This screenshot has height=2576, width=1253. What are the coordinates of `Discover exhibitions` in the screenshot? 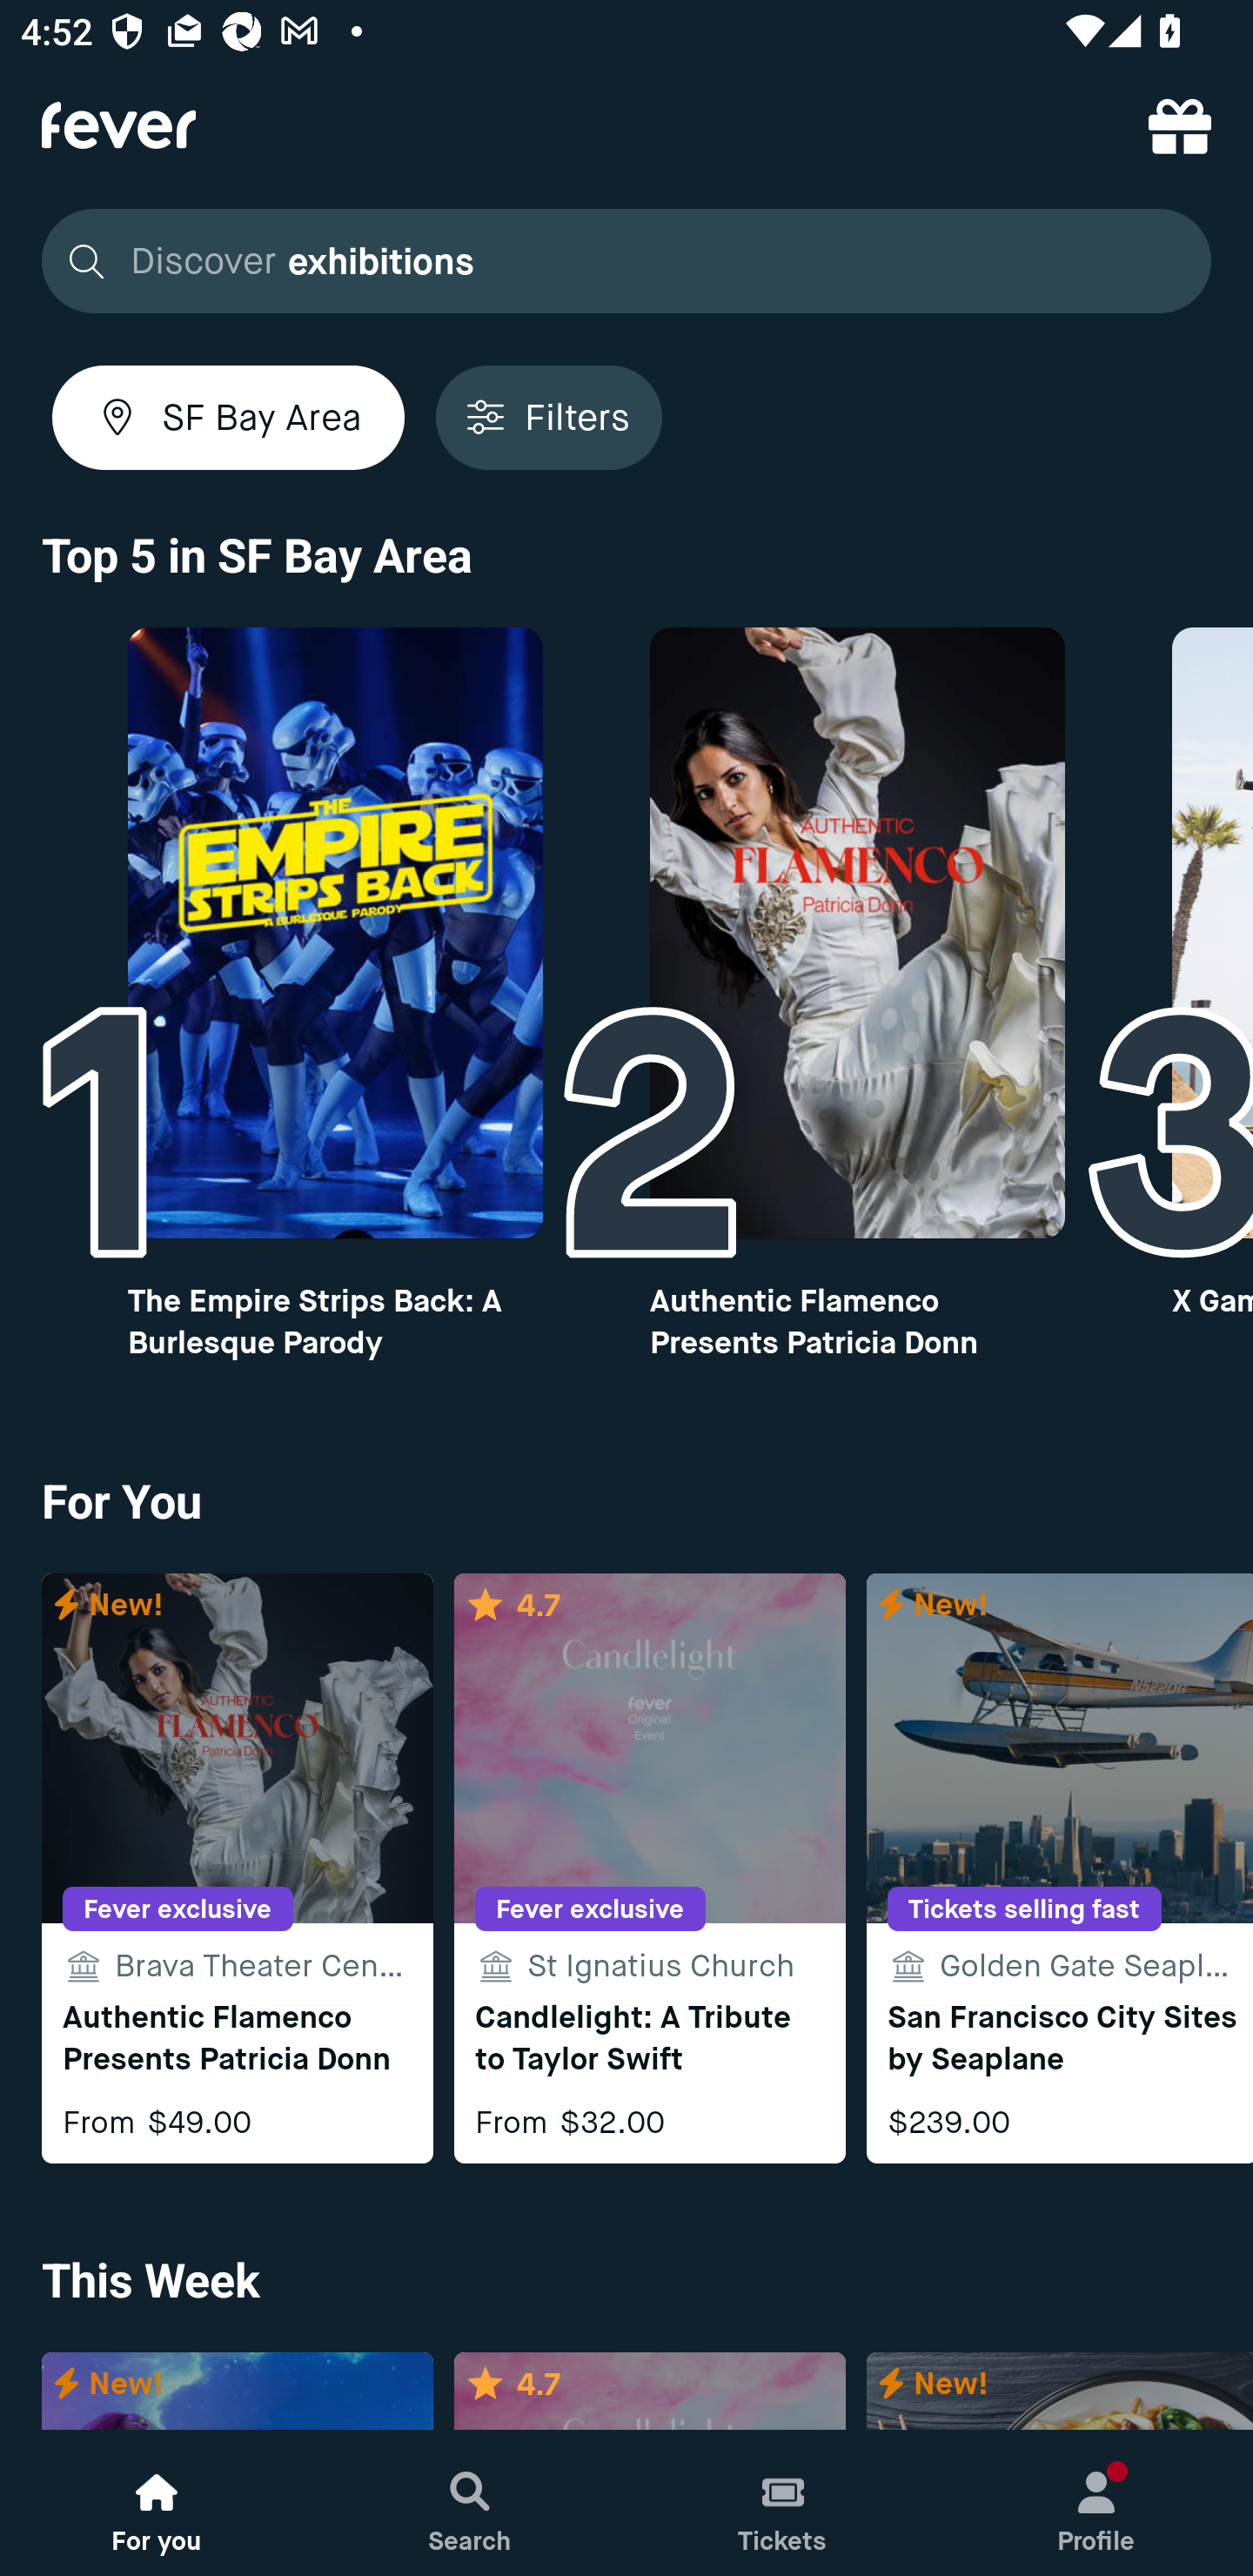 It's located at (618, 261).